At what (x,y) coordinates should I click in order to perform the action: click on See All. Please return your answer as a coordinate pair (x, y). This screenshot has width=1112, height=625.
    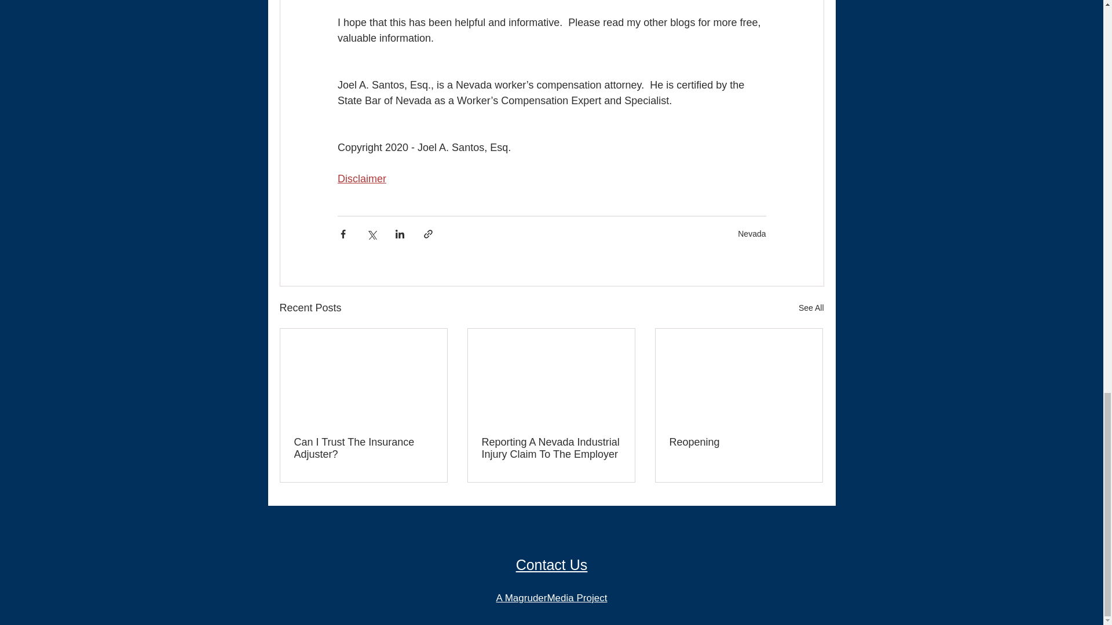
    Looking at the image, I should click on (811, 308).